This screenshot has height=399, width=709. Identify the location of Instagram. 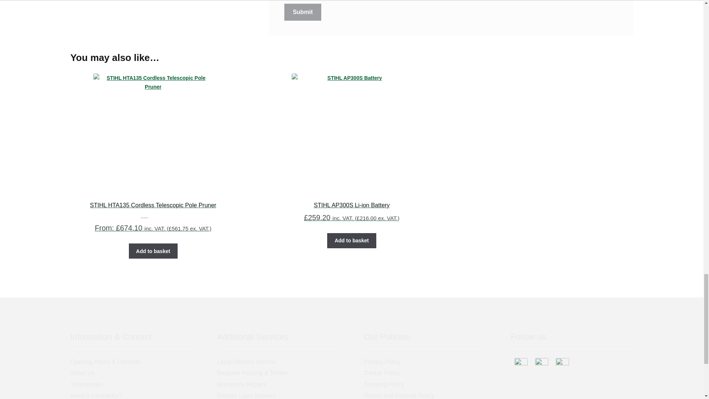
(541, 364).